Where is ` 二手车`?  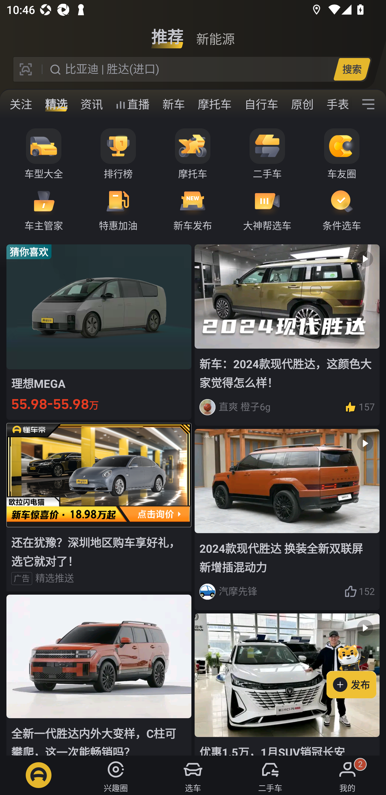
 二手车 is located at coordinates (270, 775).